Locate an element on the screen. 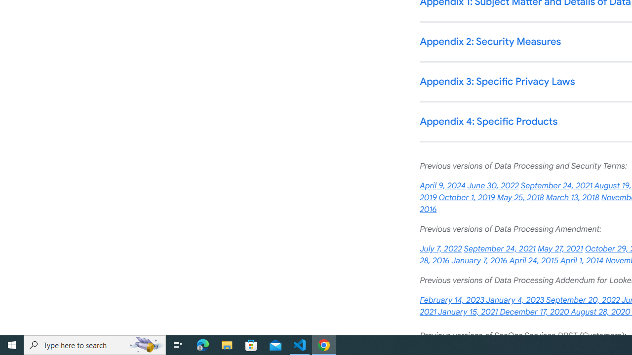  June 30, 2022 is located at coordinates (493, 186).